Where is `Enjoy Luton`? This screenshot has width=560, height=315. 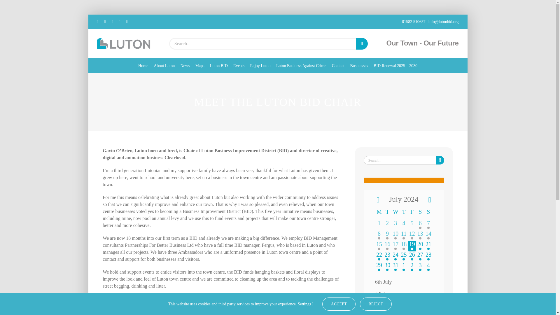
Enjoy Luton is located at coordinates (260, 65).